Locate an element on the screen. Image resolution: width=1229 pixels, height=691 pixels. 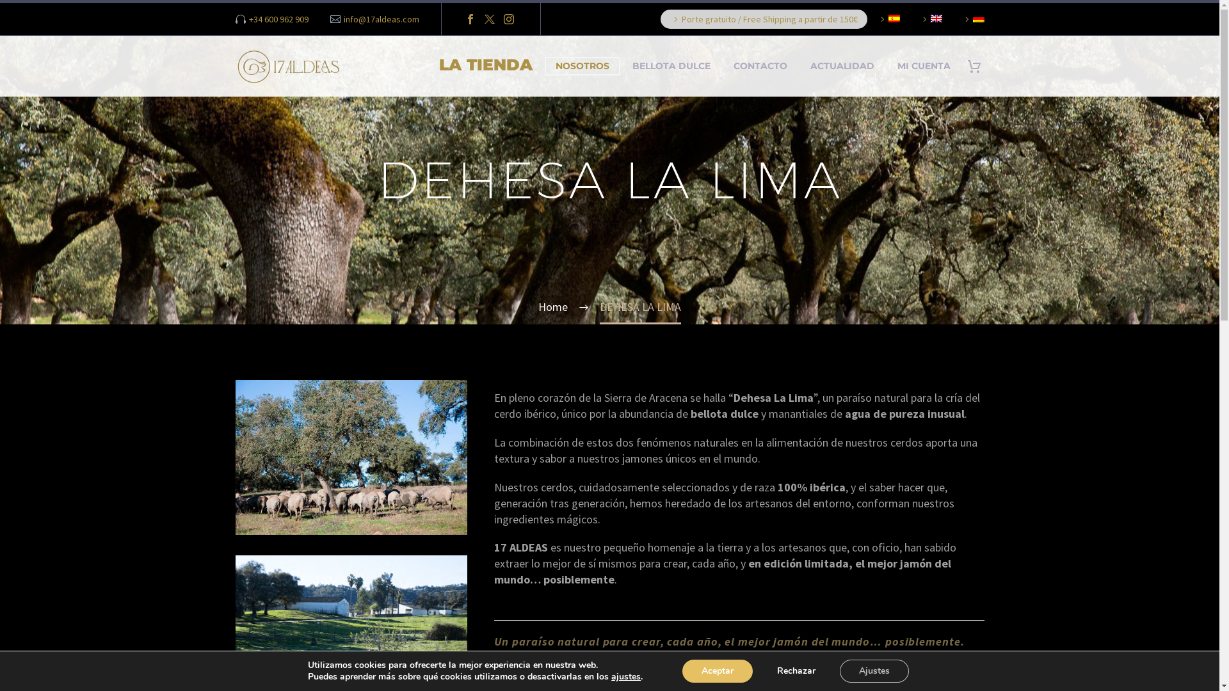
LA TIENDA is located at coordinates (485, 67).